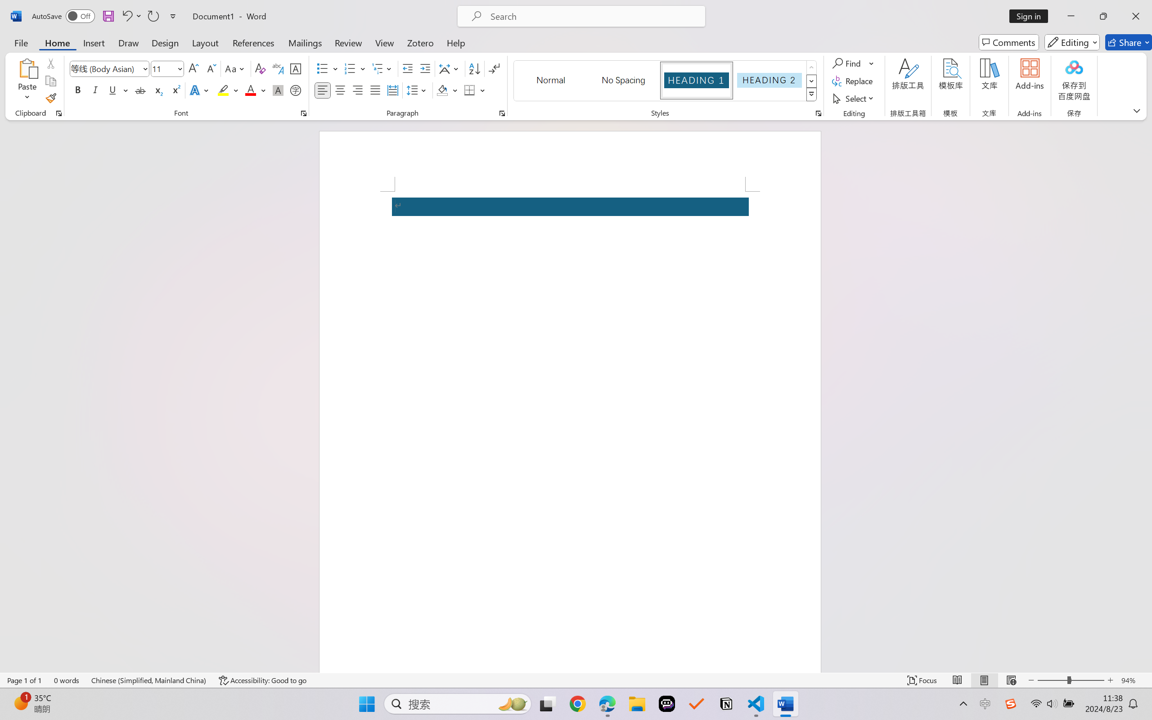 The height and width of the screenshot is (720, 1152). Describe the element at coordinates (61, 618) in the screenshot. I see `Copyright` at that location.